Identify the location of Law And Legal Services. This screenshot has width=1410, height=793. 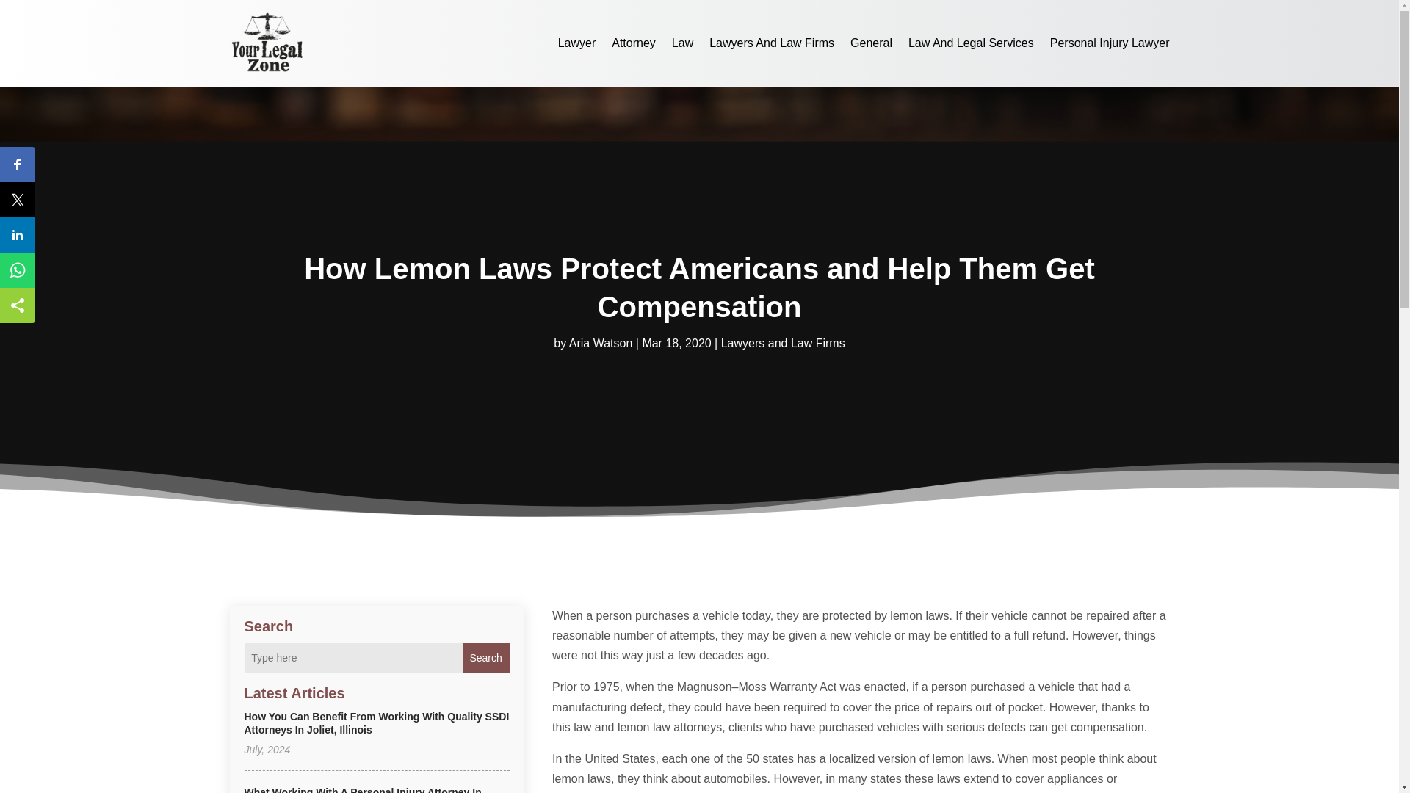
(971, 43).